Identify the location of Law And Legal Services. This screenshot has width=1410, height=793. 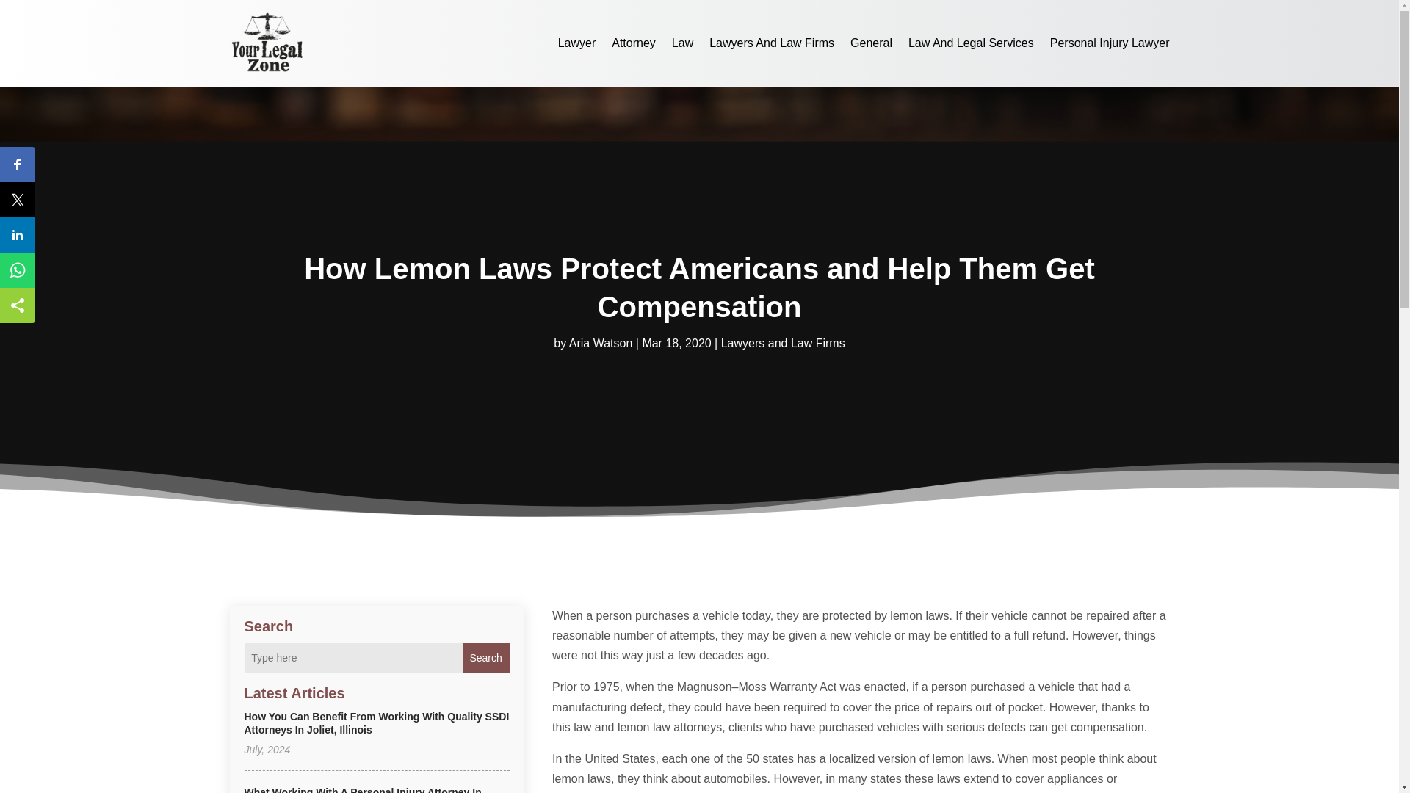
(971, 43).